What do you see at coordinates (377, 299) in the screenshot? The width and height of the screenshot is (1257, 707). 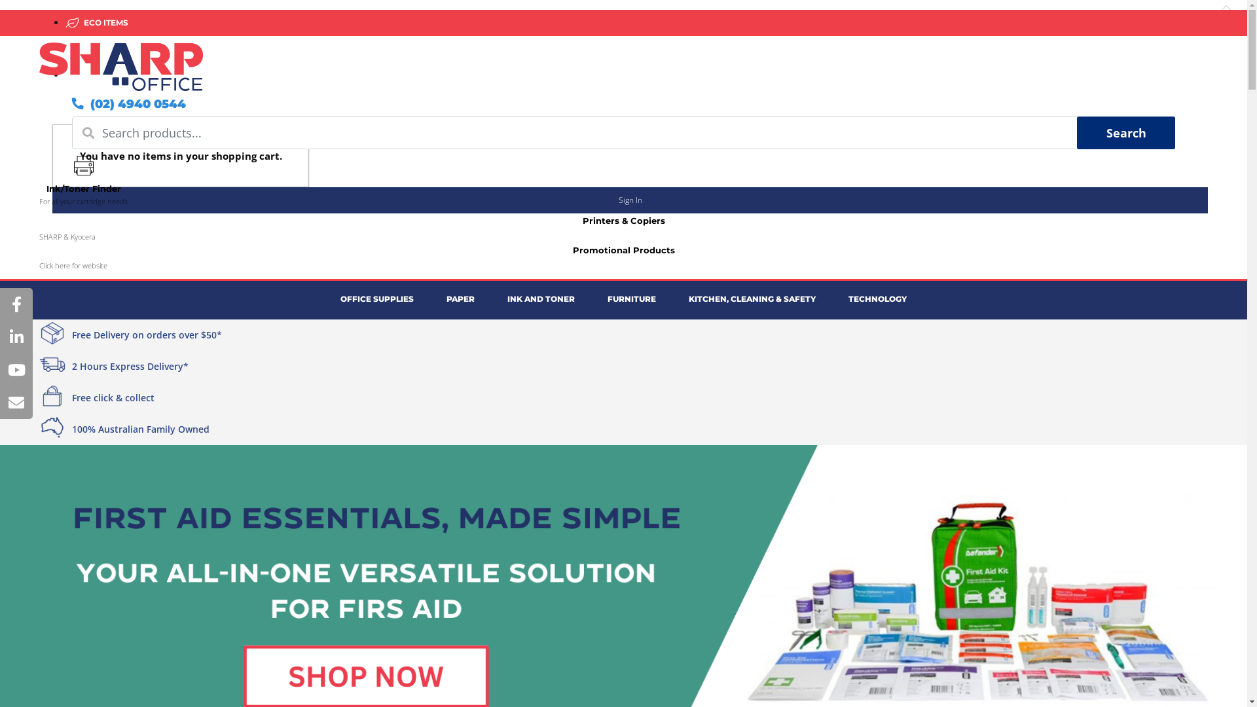 I see `OFFICE SUPPLIES` at bounding box center [377, 299].